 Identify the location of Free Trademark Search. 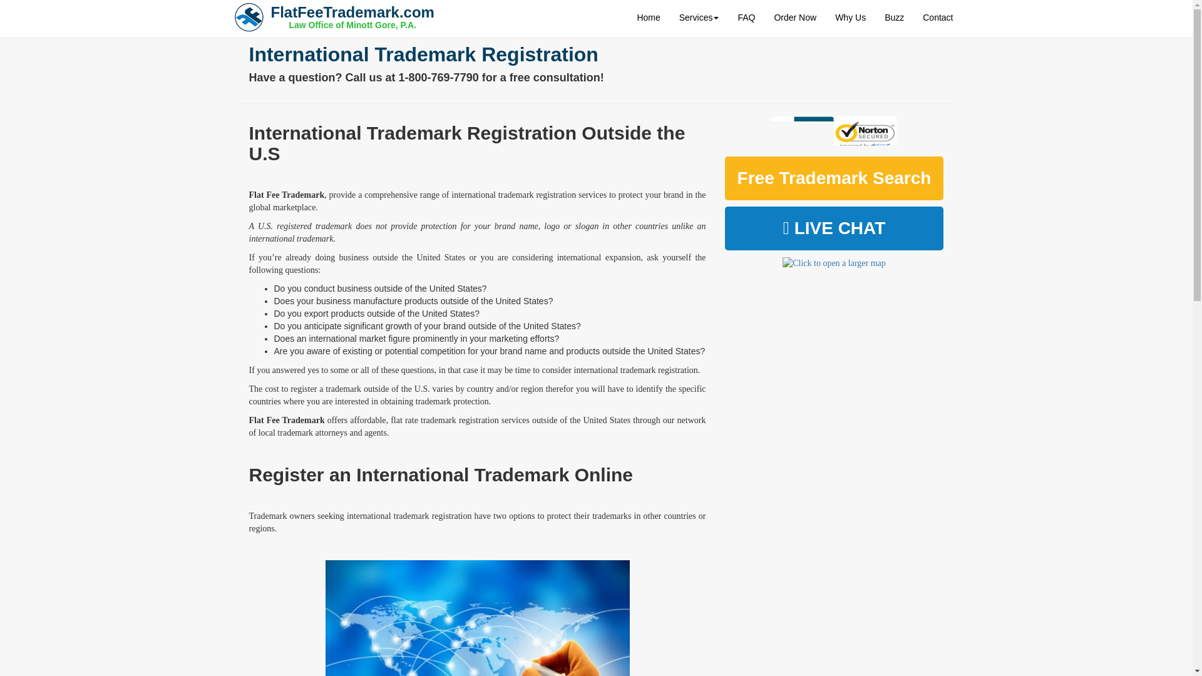
(834, 178).